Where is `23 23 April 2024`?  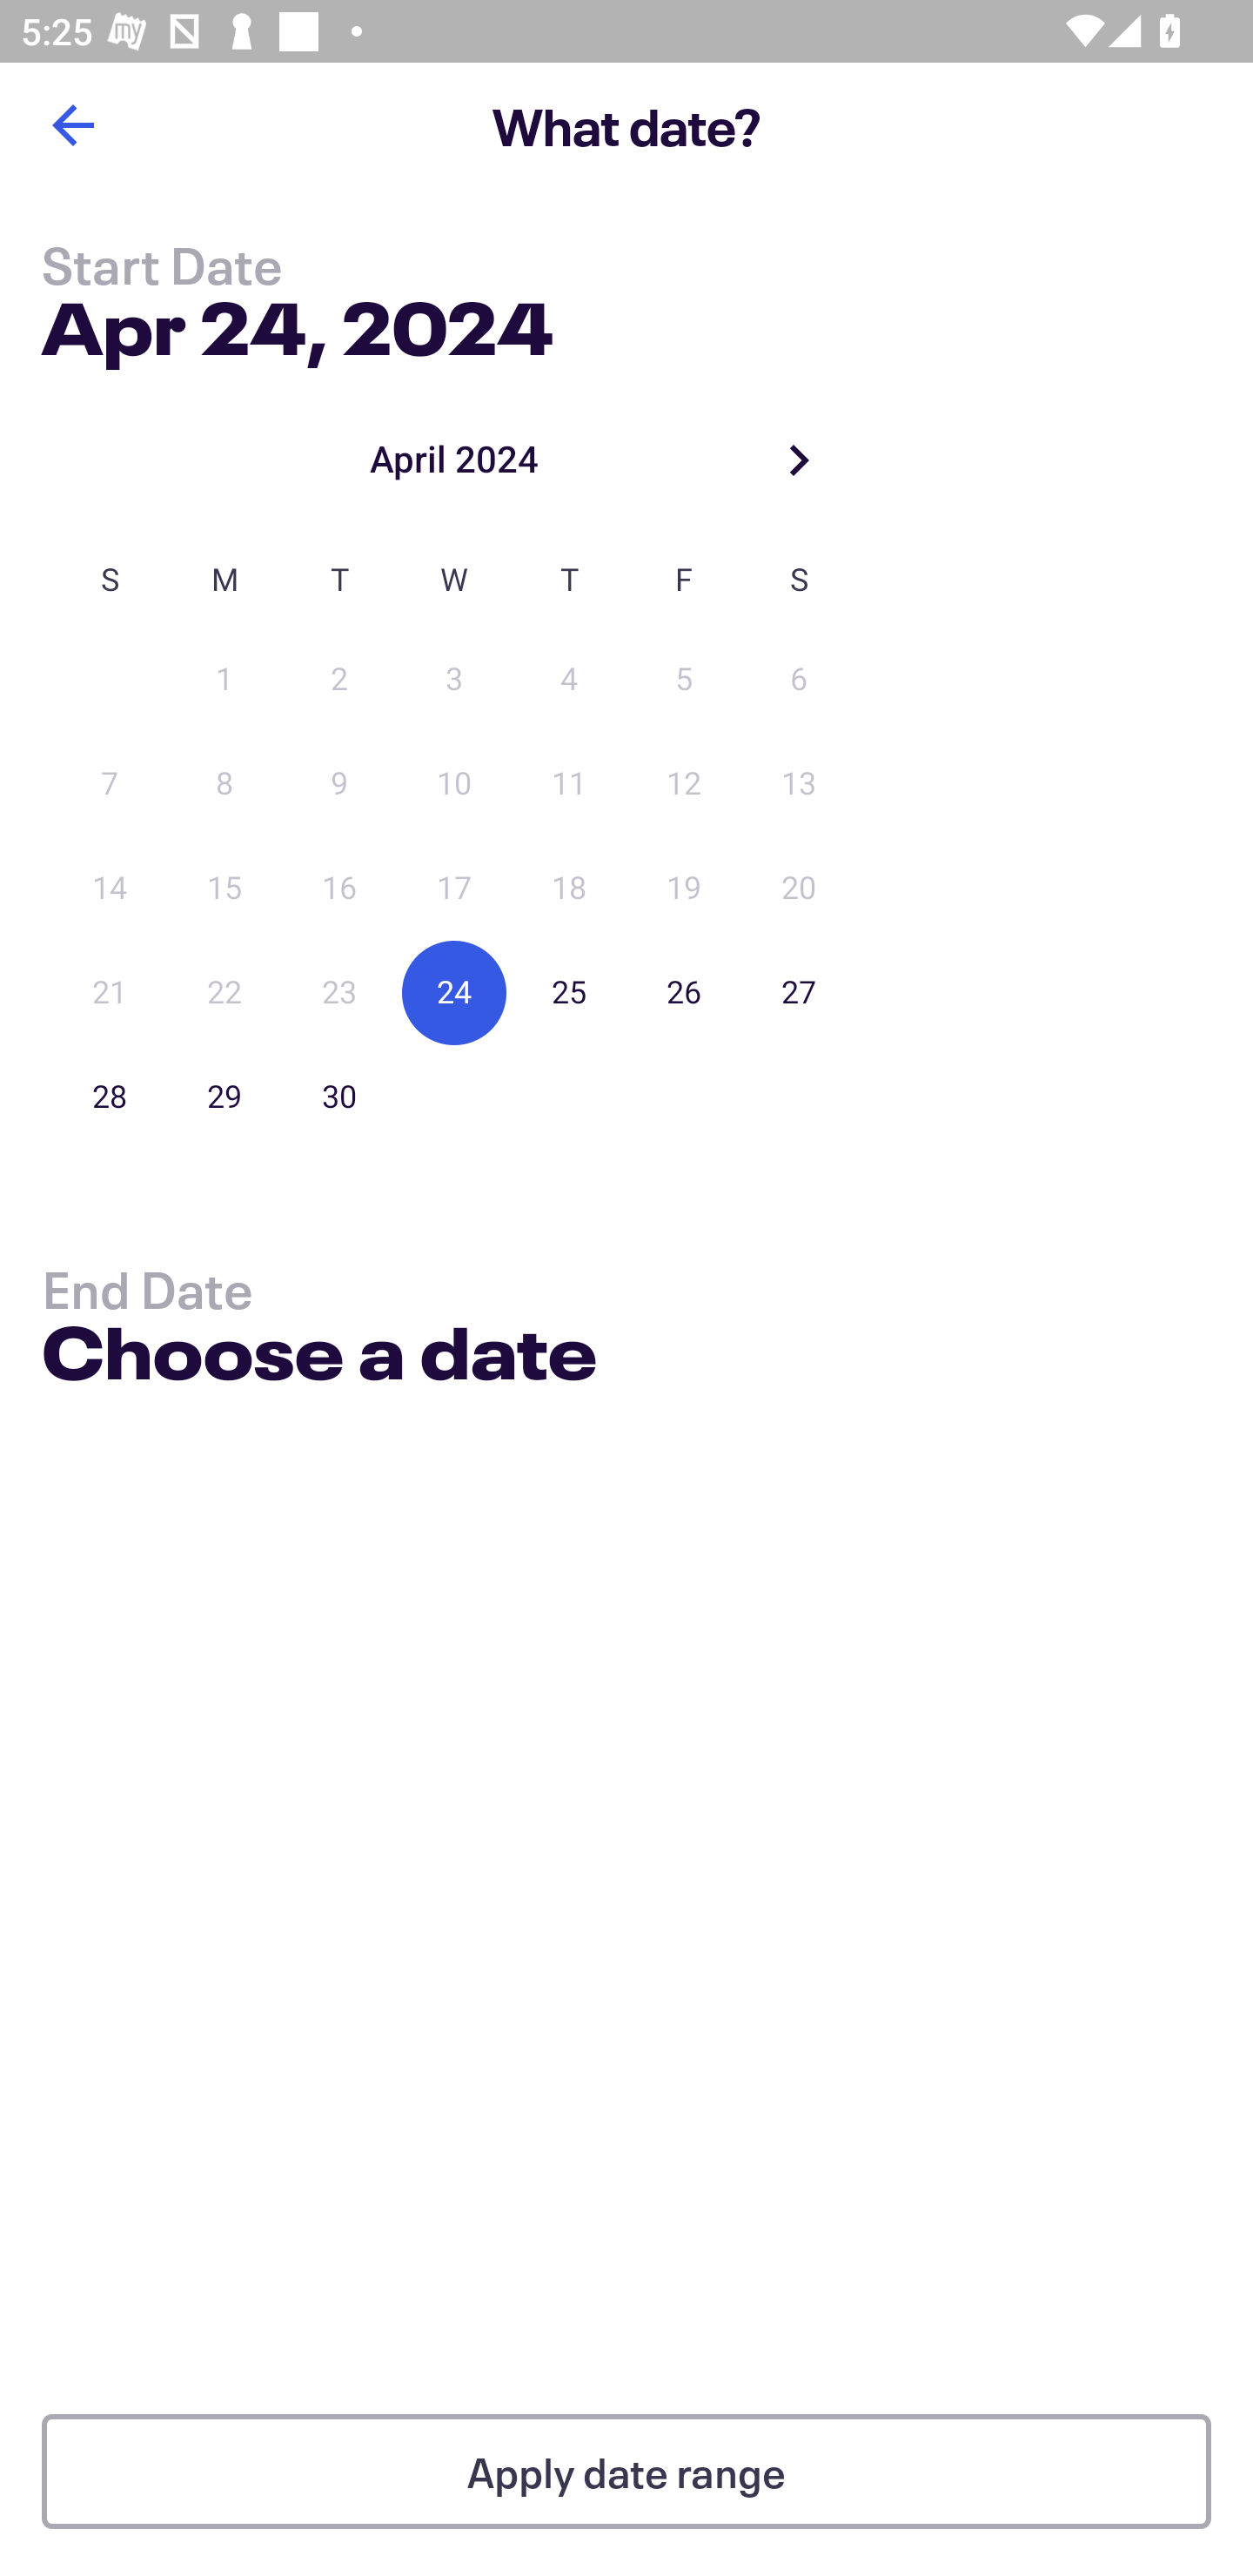 23 23 April 2024 is located at coordinates (339, 992).